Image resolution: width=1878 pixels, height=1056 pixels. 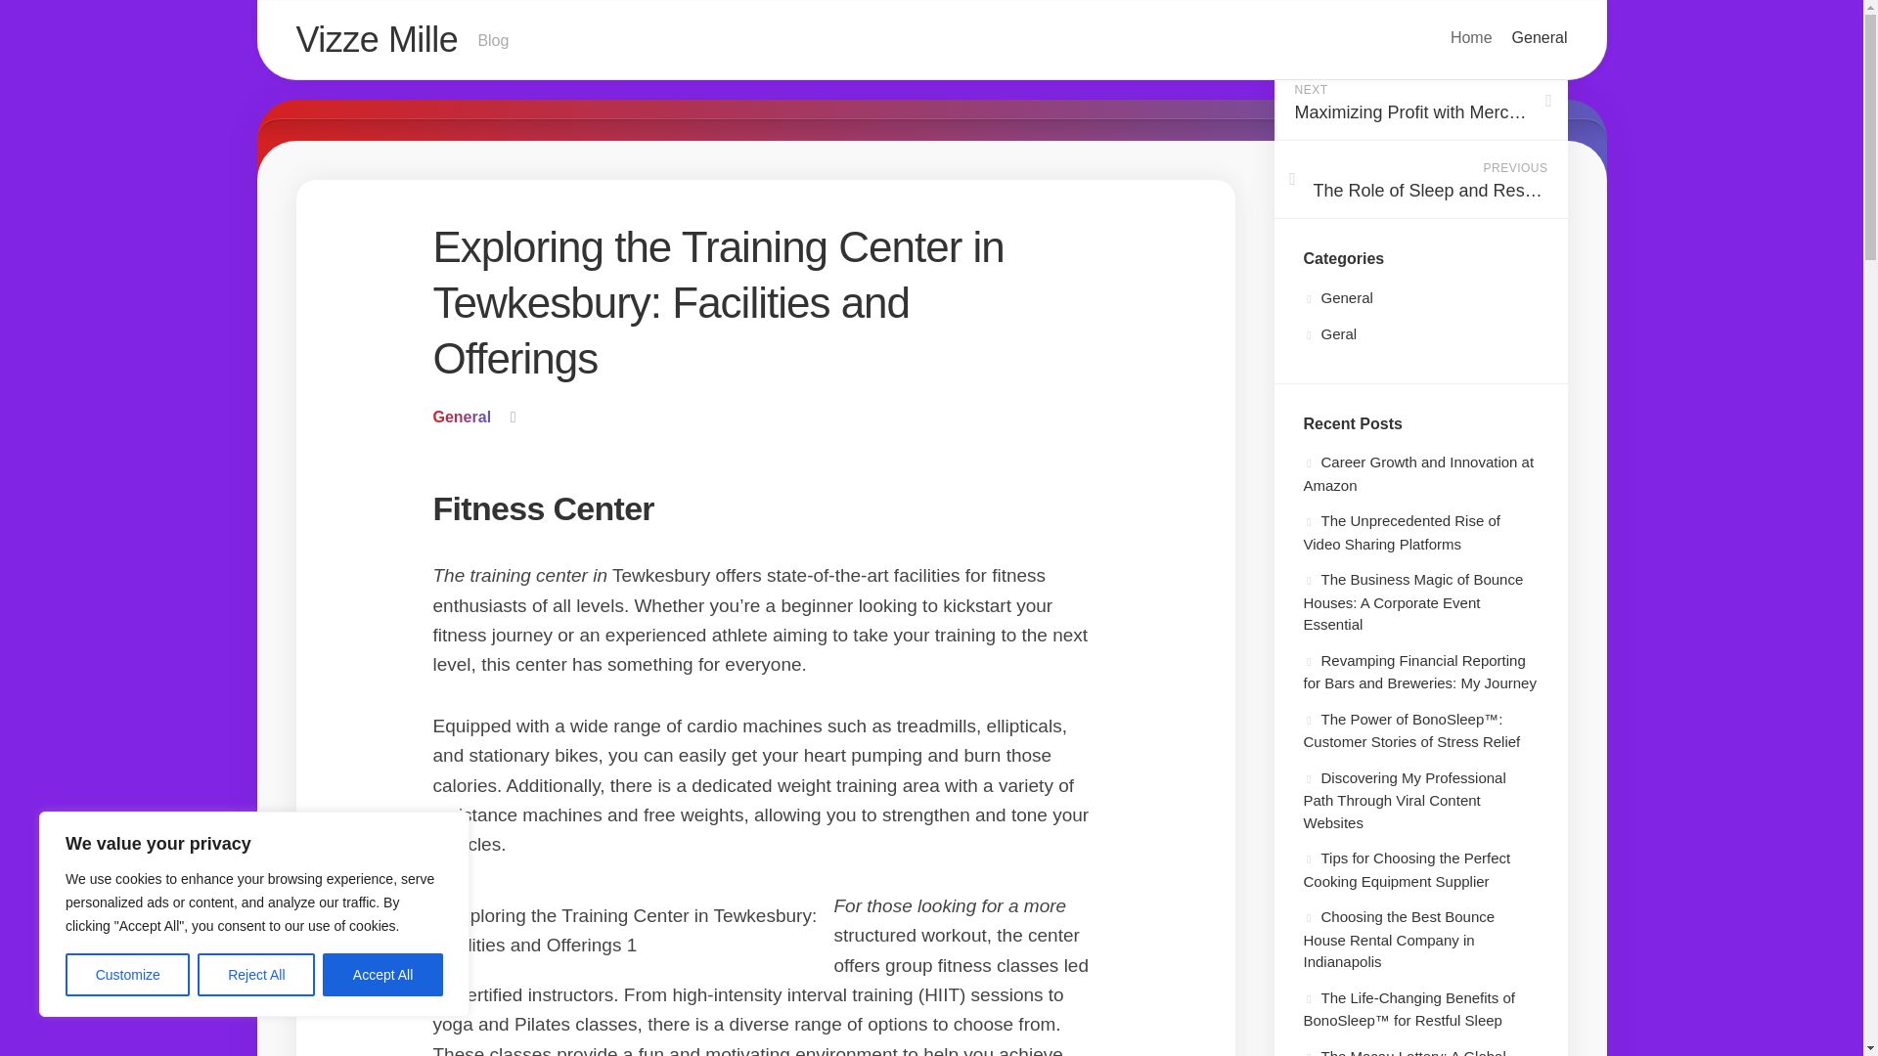 What do you see at coordinates (1540, 37) in the screenshot?
I see `General` at bounding box center [1540, 37].